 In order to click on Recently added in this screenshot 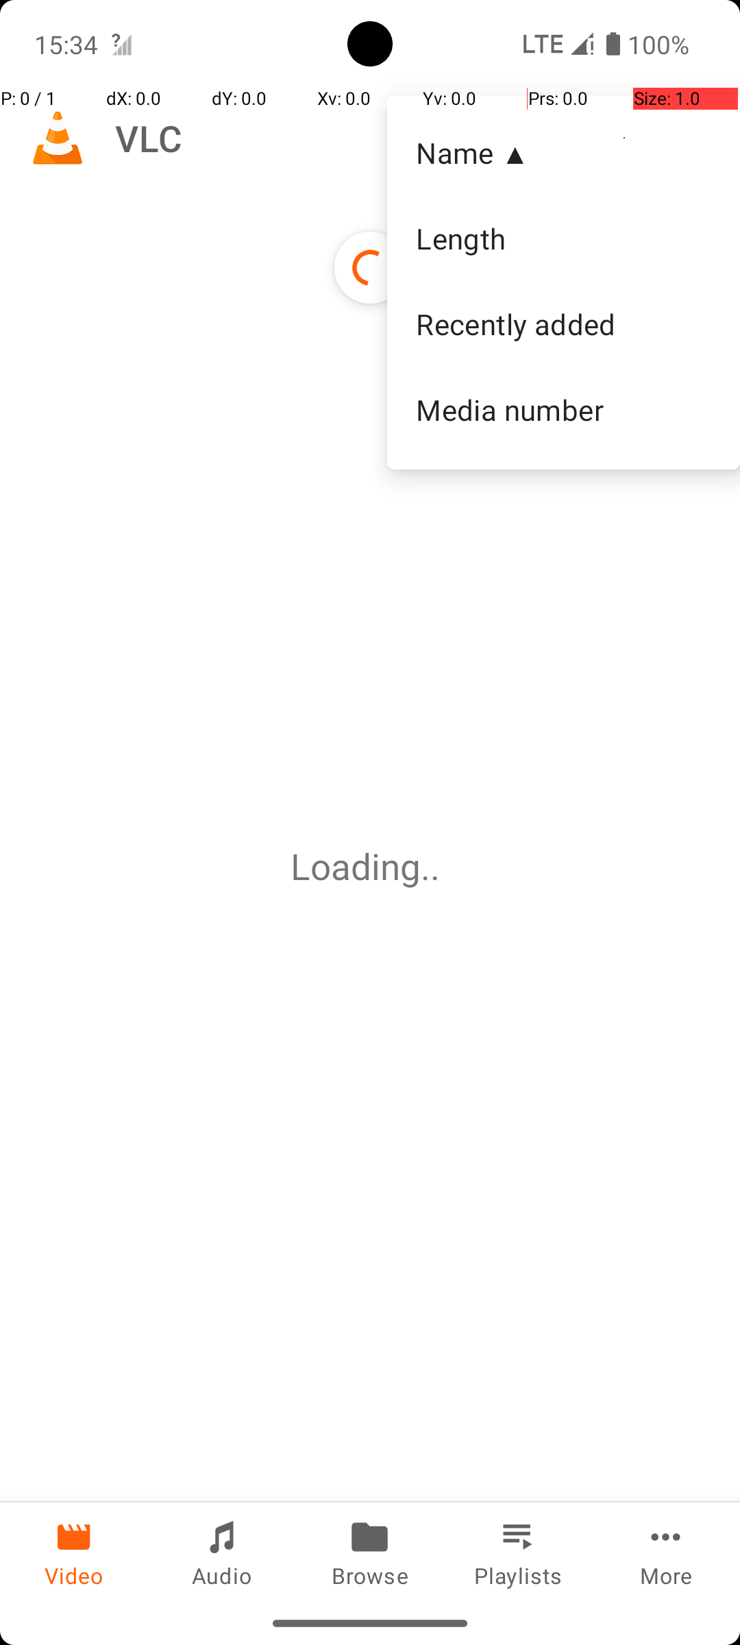, I will do `click(563, 324)`.